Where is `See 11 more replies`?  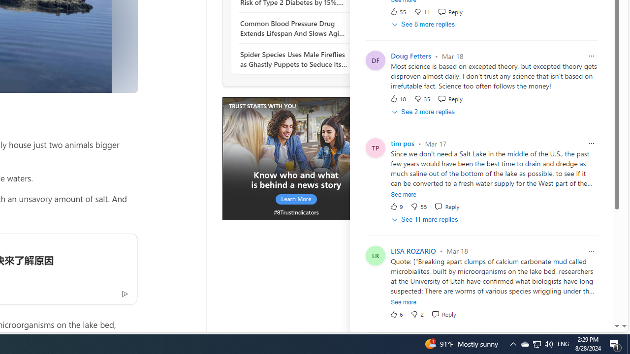
See 11 more replies is located at coordinates (425, 219).